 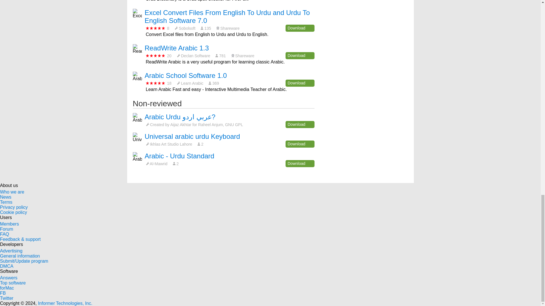 What do you see at coordinates (300, 28) in the screenshot?
I see `Download` at bounding box center [300, 28].